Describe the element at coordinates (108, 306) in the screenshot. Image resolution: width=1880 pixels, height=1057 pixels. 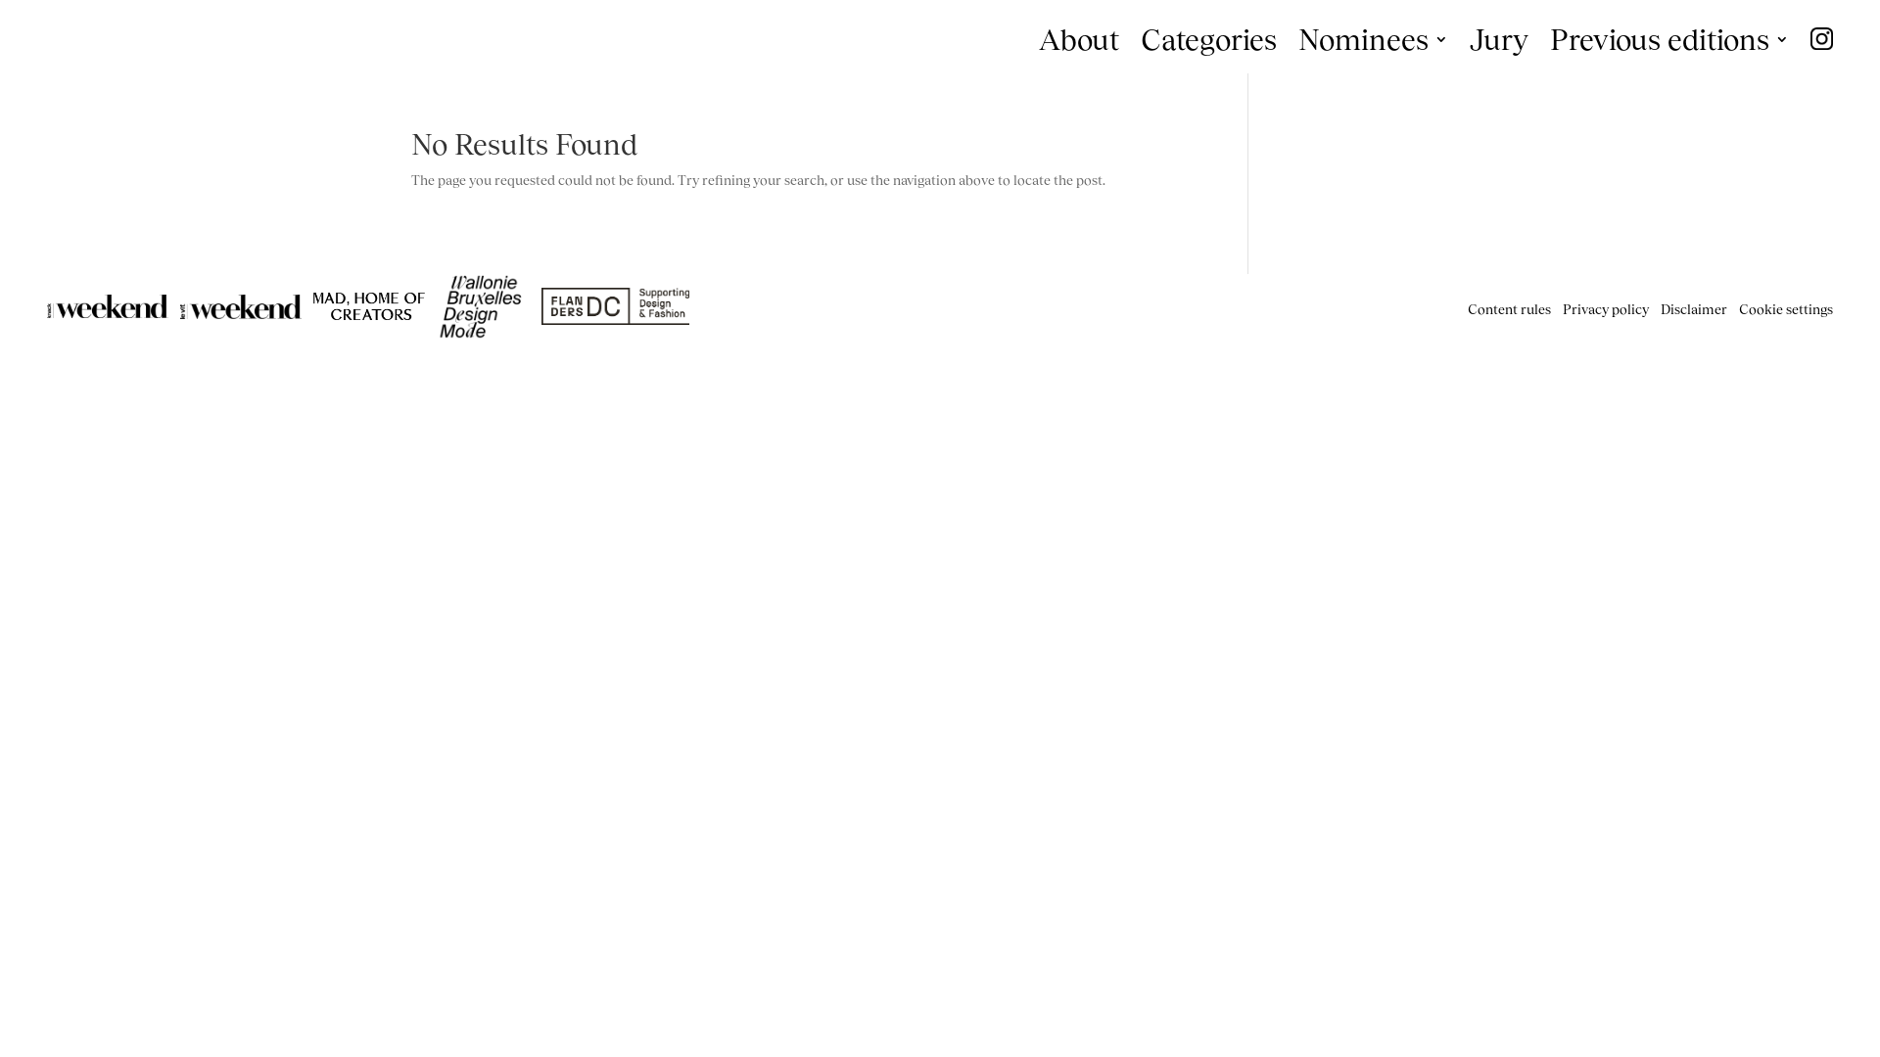
I see `Knack Weekend` at that location.